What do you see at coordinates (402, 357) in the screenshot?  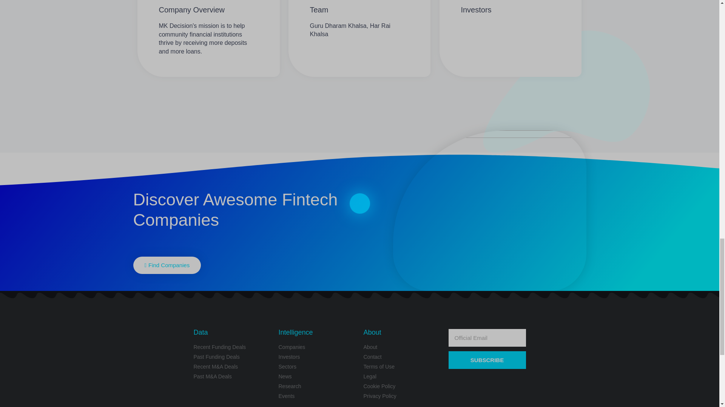 I see `Contact` at bounding box center [402, 357].